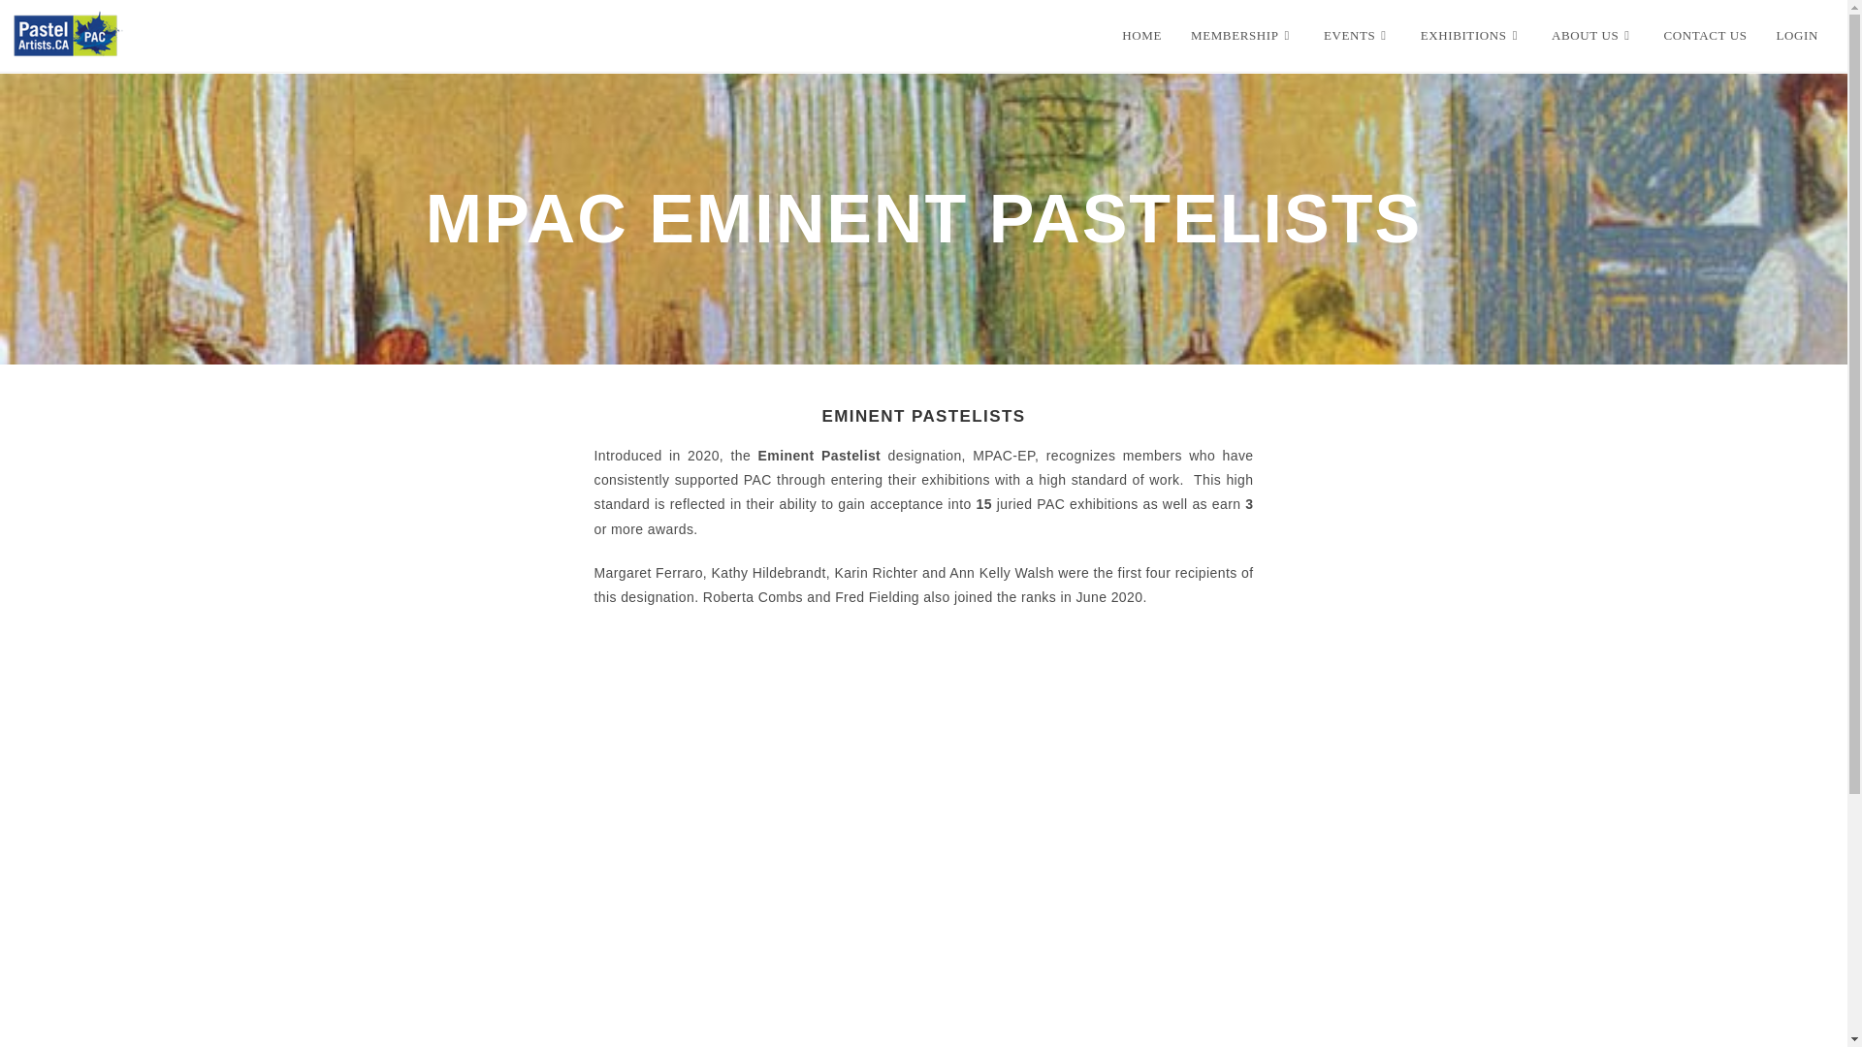 This screenshot has height=1047, width=1862. I want to click on EXHIBITIONS, so click(1471, 36).